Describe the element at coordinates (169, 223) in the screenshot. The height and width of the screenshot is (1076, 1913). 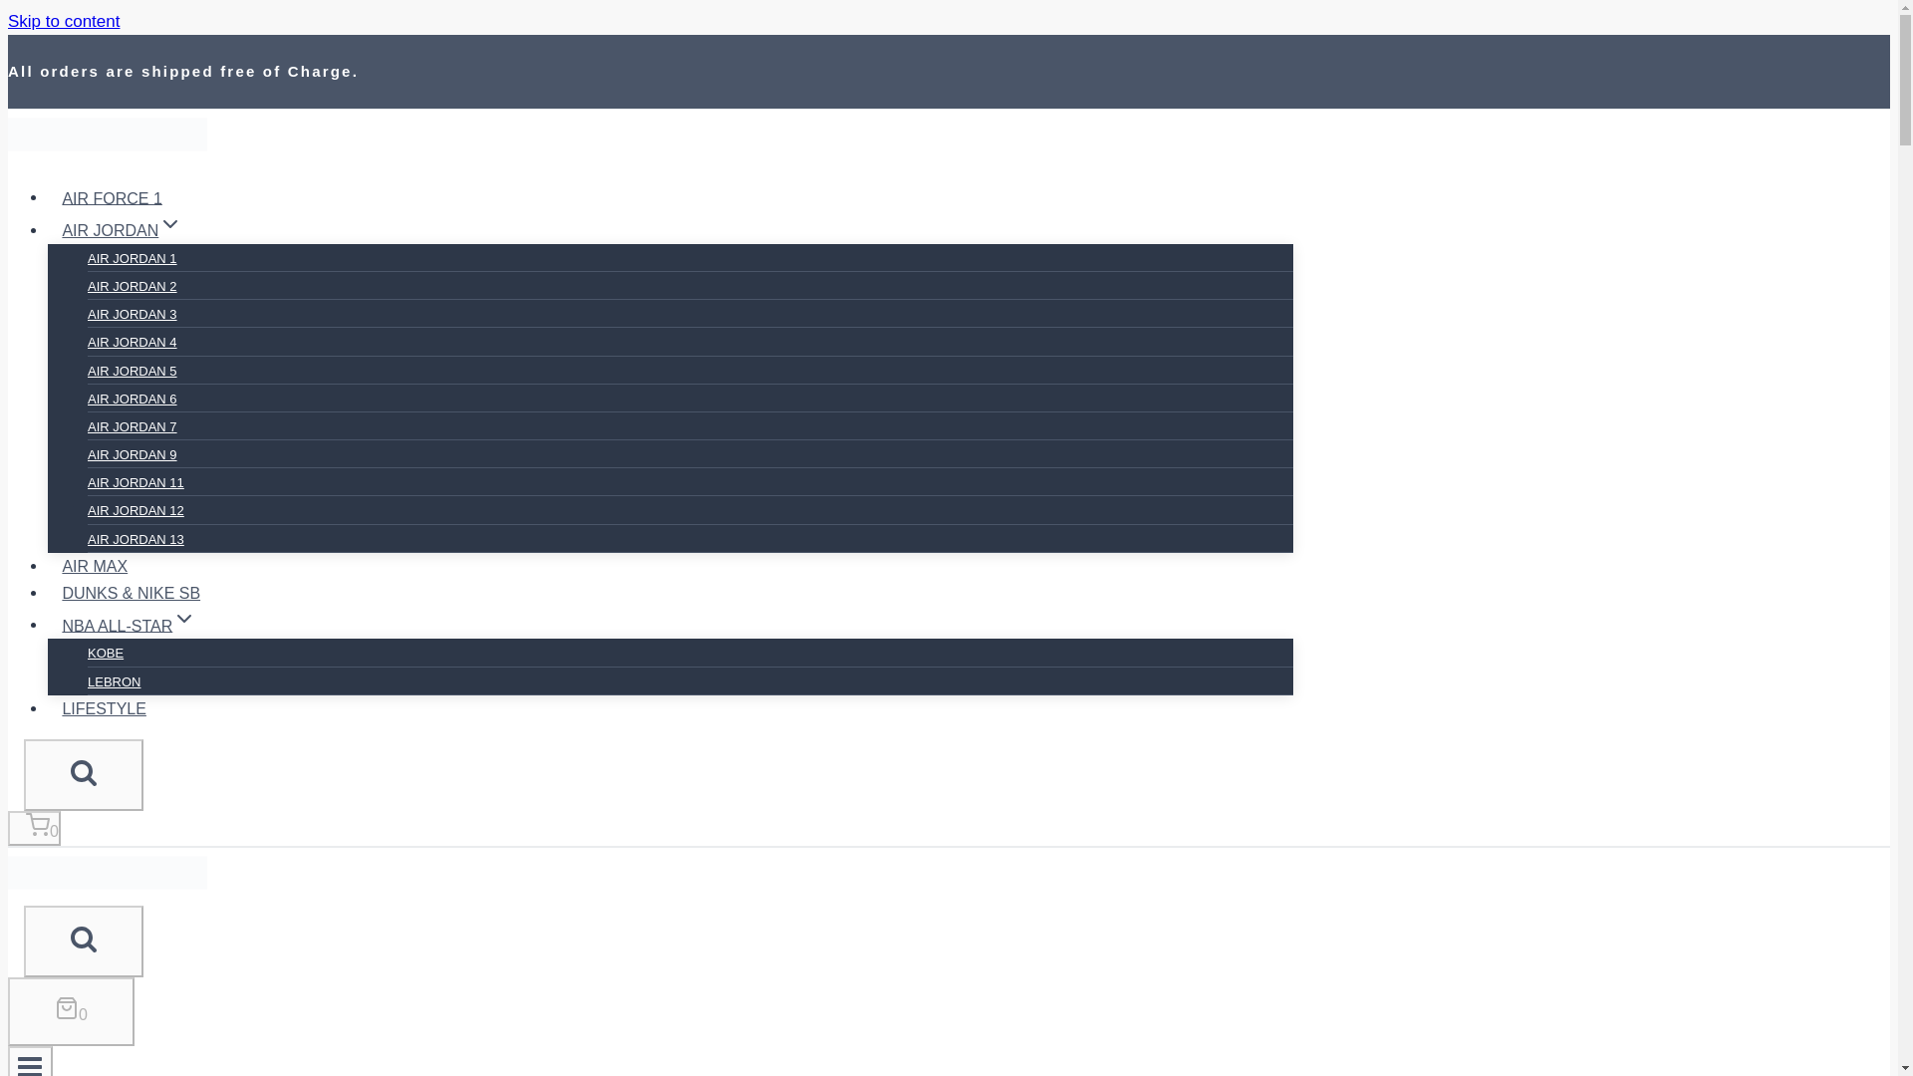
I see `EXPAND` at that location.